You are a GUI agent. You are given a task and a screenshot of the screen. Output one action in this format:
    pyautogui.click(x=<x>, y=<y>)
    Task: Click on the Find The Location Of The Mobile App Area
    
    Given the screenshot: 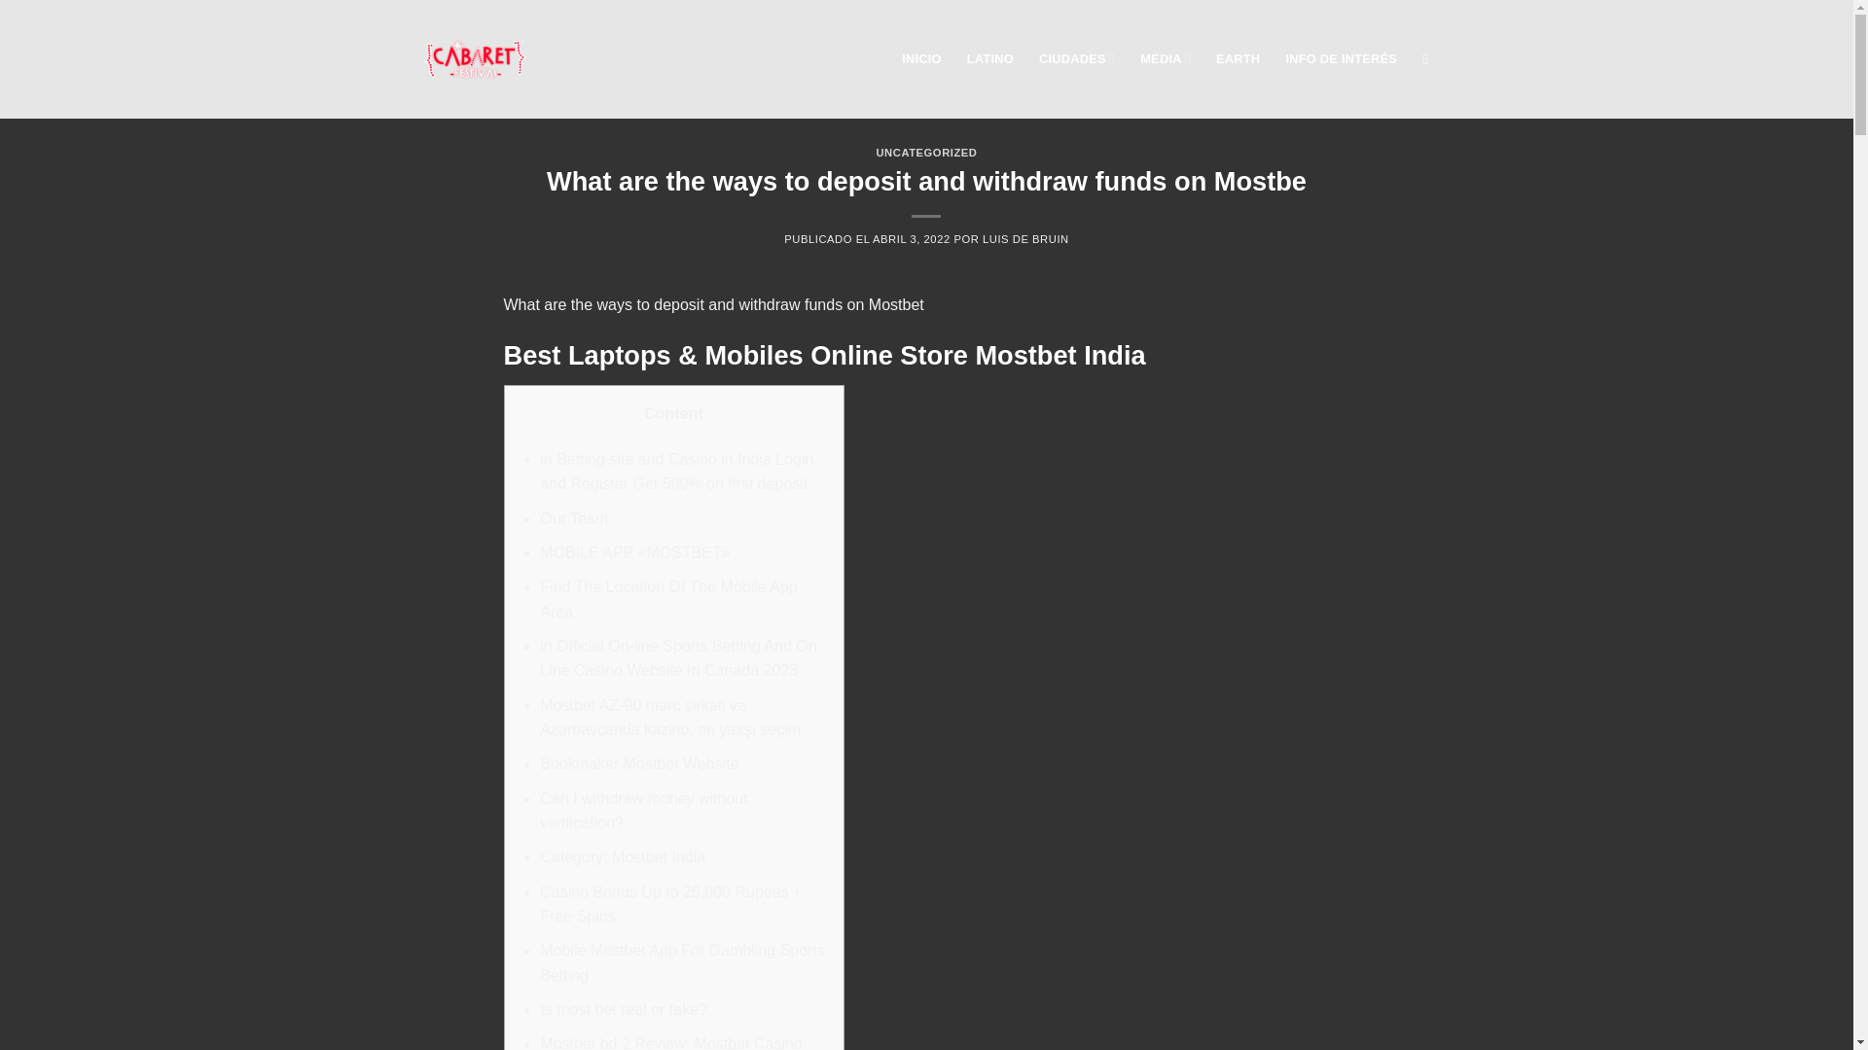 What is the action you would take?
    pyautogui.click(x=667, y=599)
    